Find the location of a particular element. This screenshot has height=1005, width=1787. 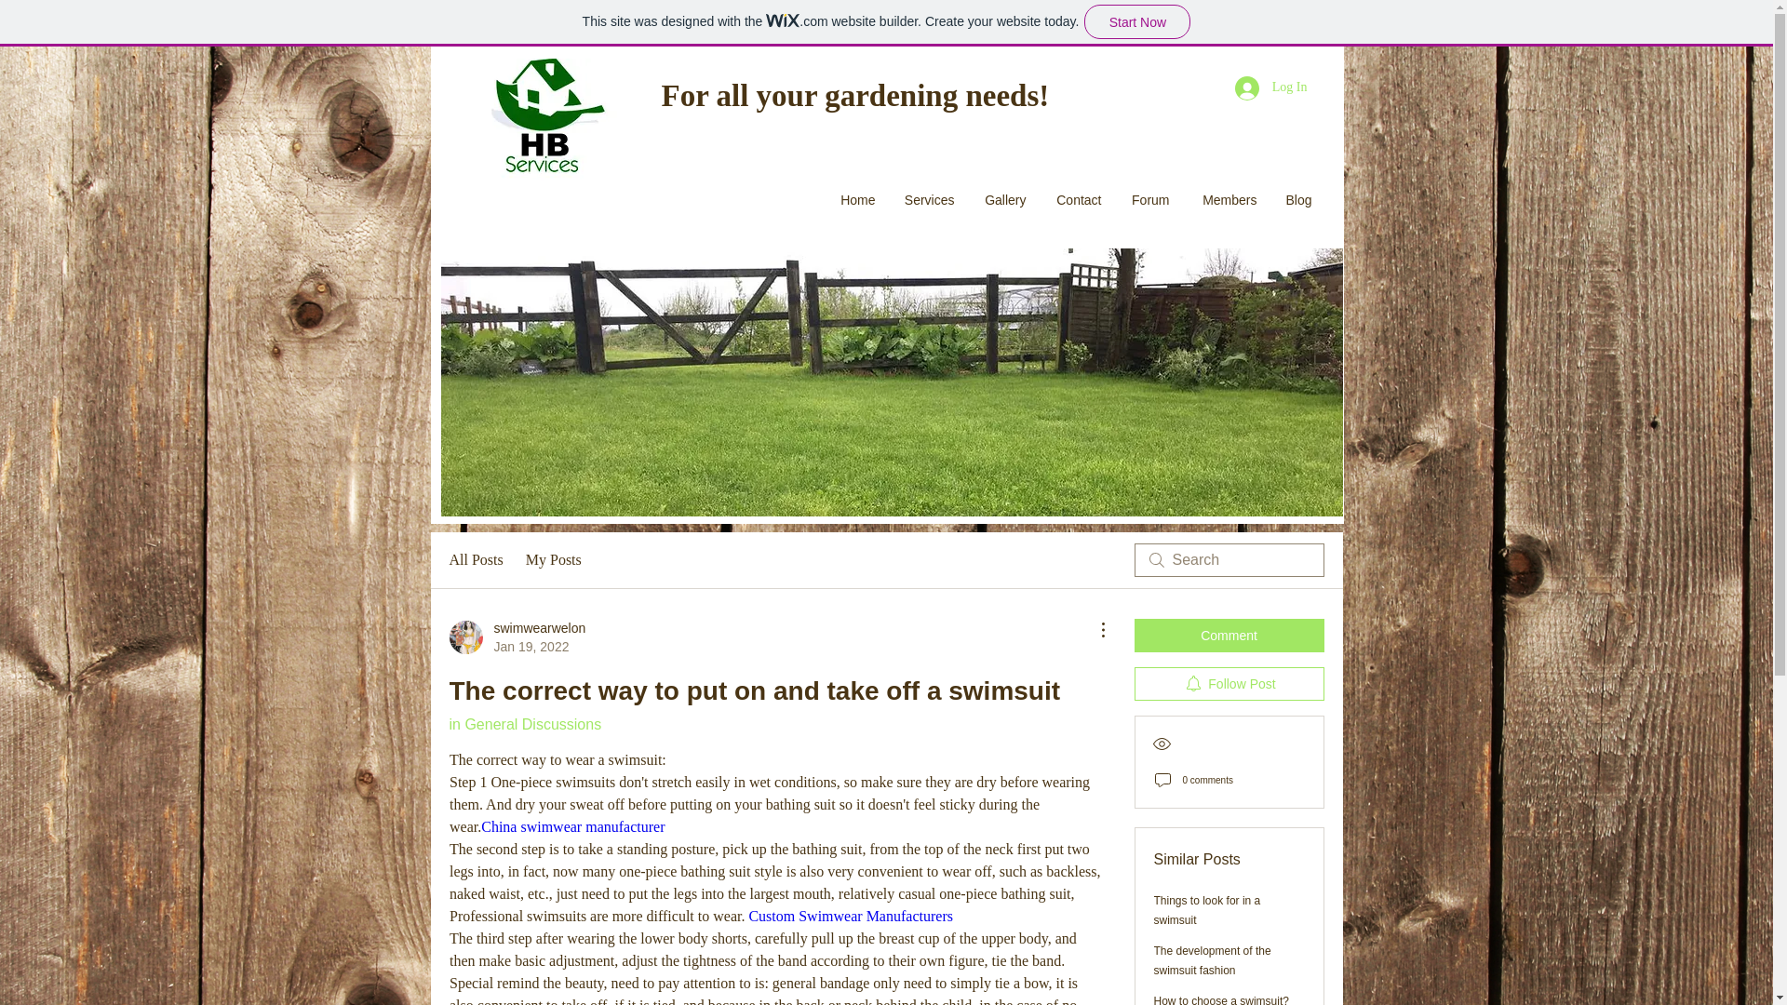

Custom Swimwear Manufacturers is located at coordinates (475, 560).